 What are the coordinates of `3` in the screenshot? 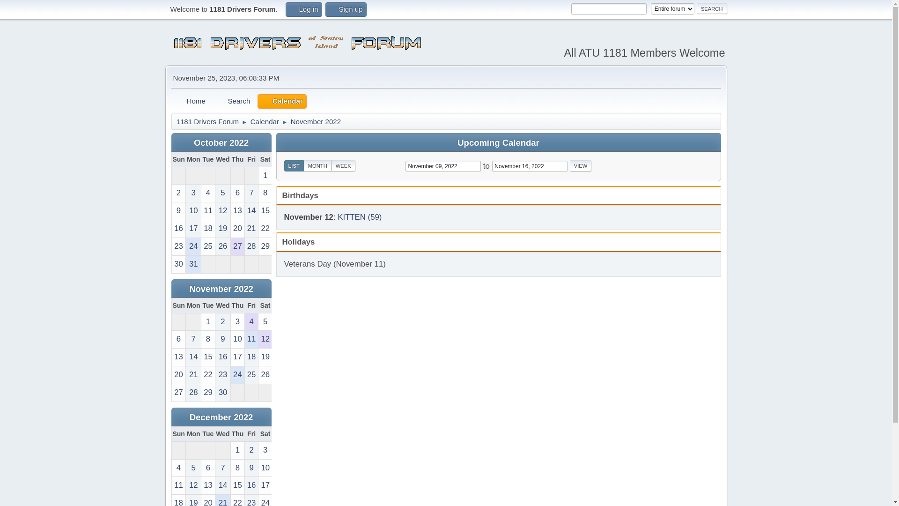 It's located at (193, 193).